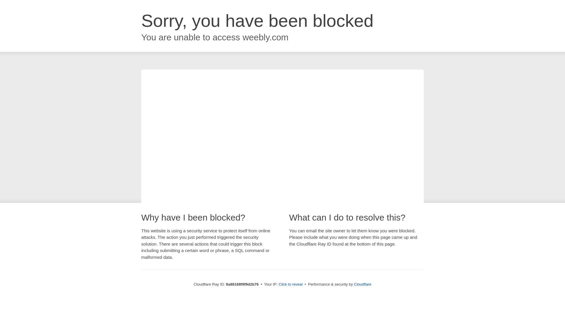 The height and width of the screenshot is (318, 565). I want to click on Click to reveal, so click(291, 284).